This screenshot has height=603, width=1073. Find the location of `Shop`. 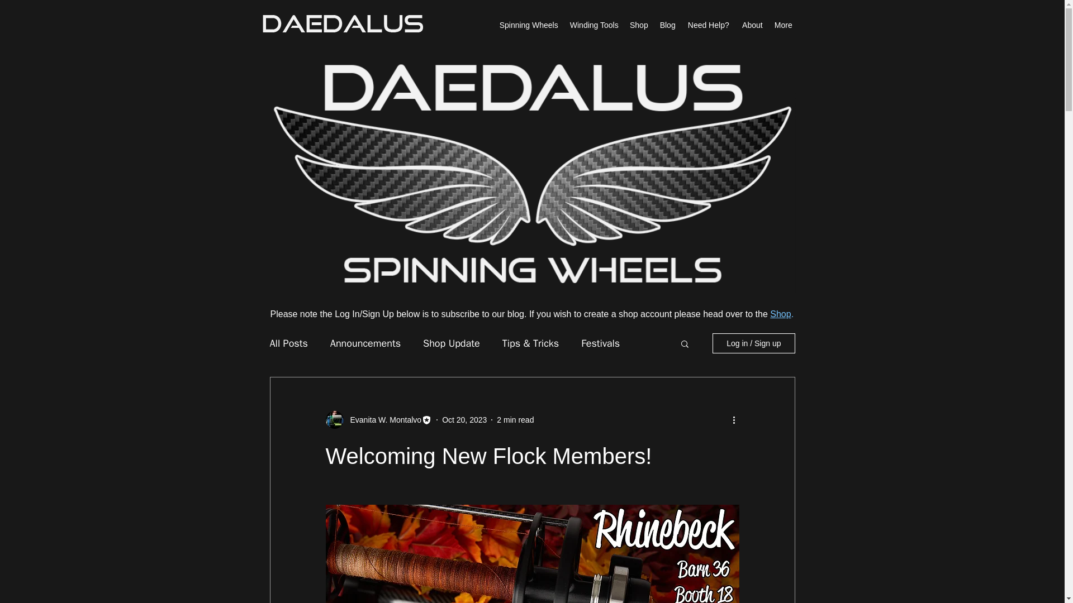

Shop is located at coordinates (639, 25).